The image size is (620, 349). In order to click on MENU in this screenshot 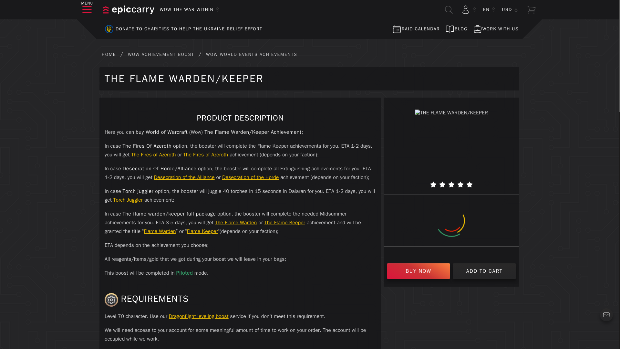, I will do `click(87, 10)`.